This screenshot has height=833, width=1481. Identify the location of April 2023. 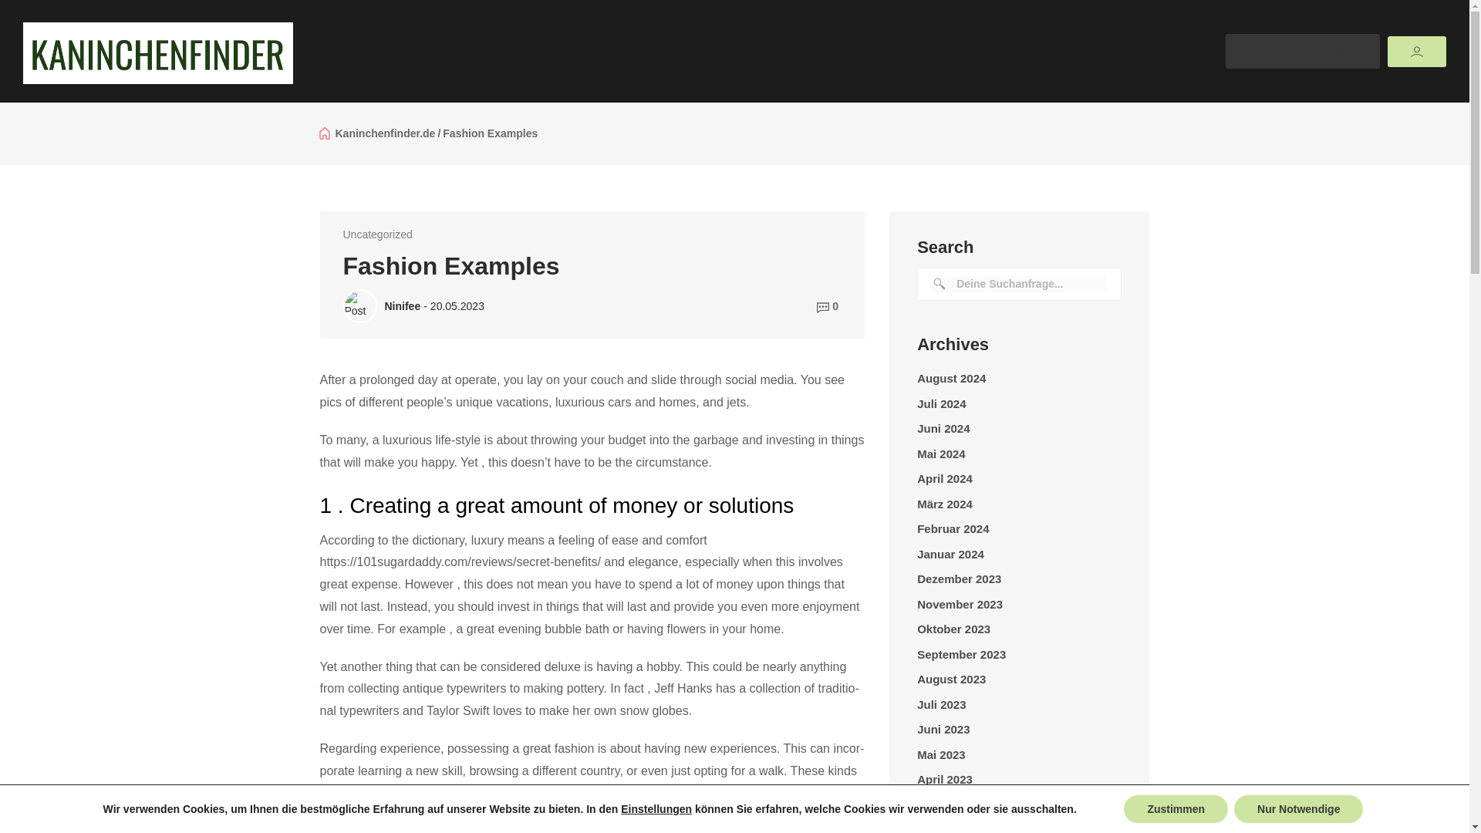
(944, 780).